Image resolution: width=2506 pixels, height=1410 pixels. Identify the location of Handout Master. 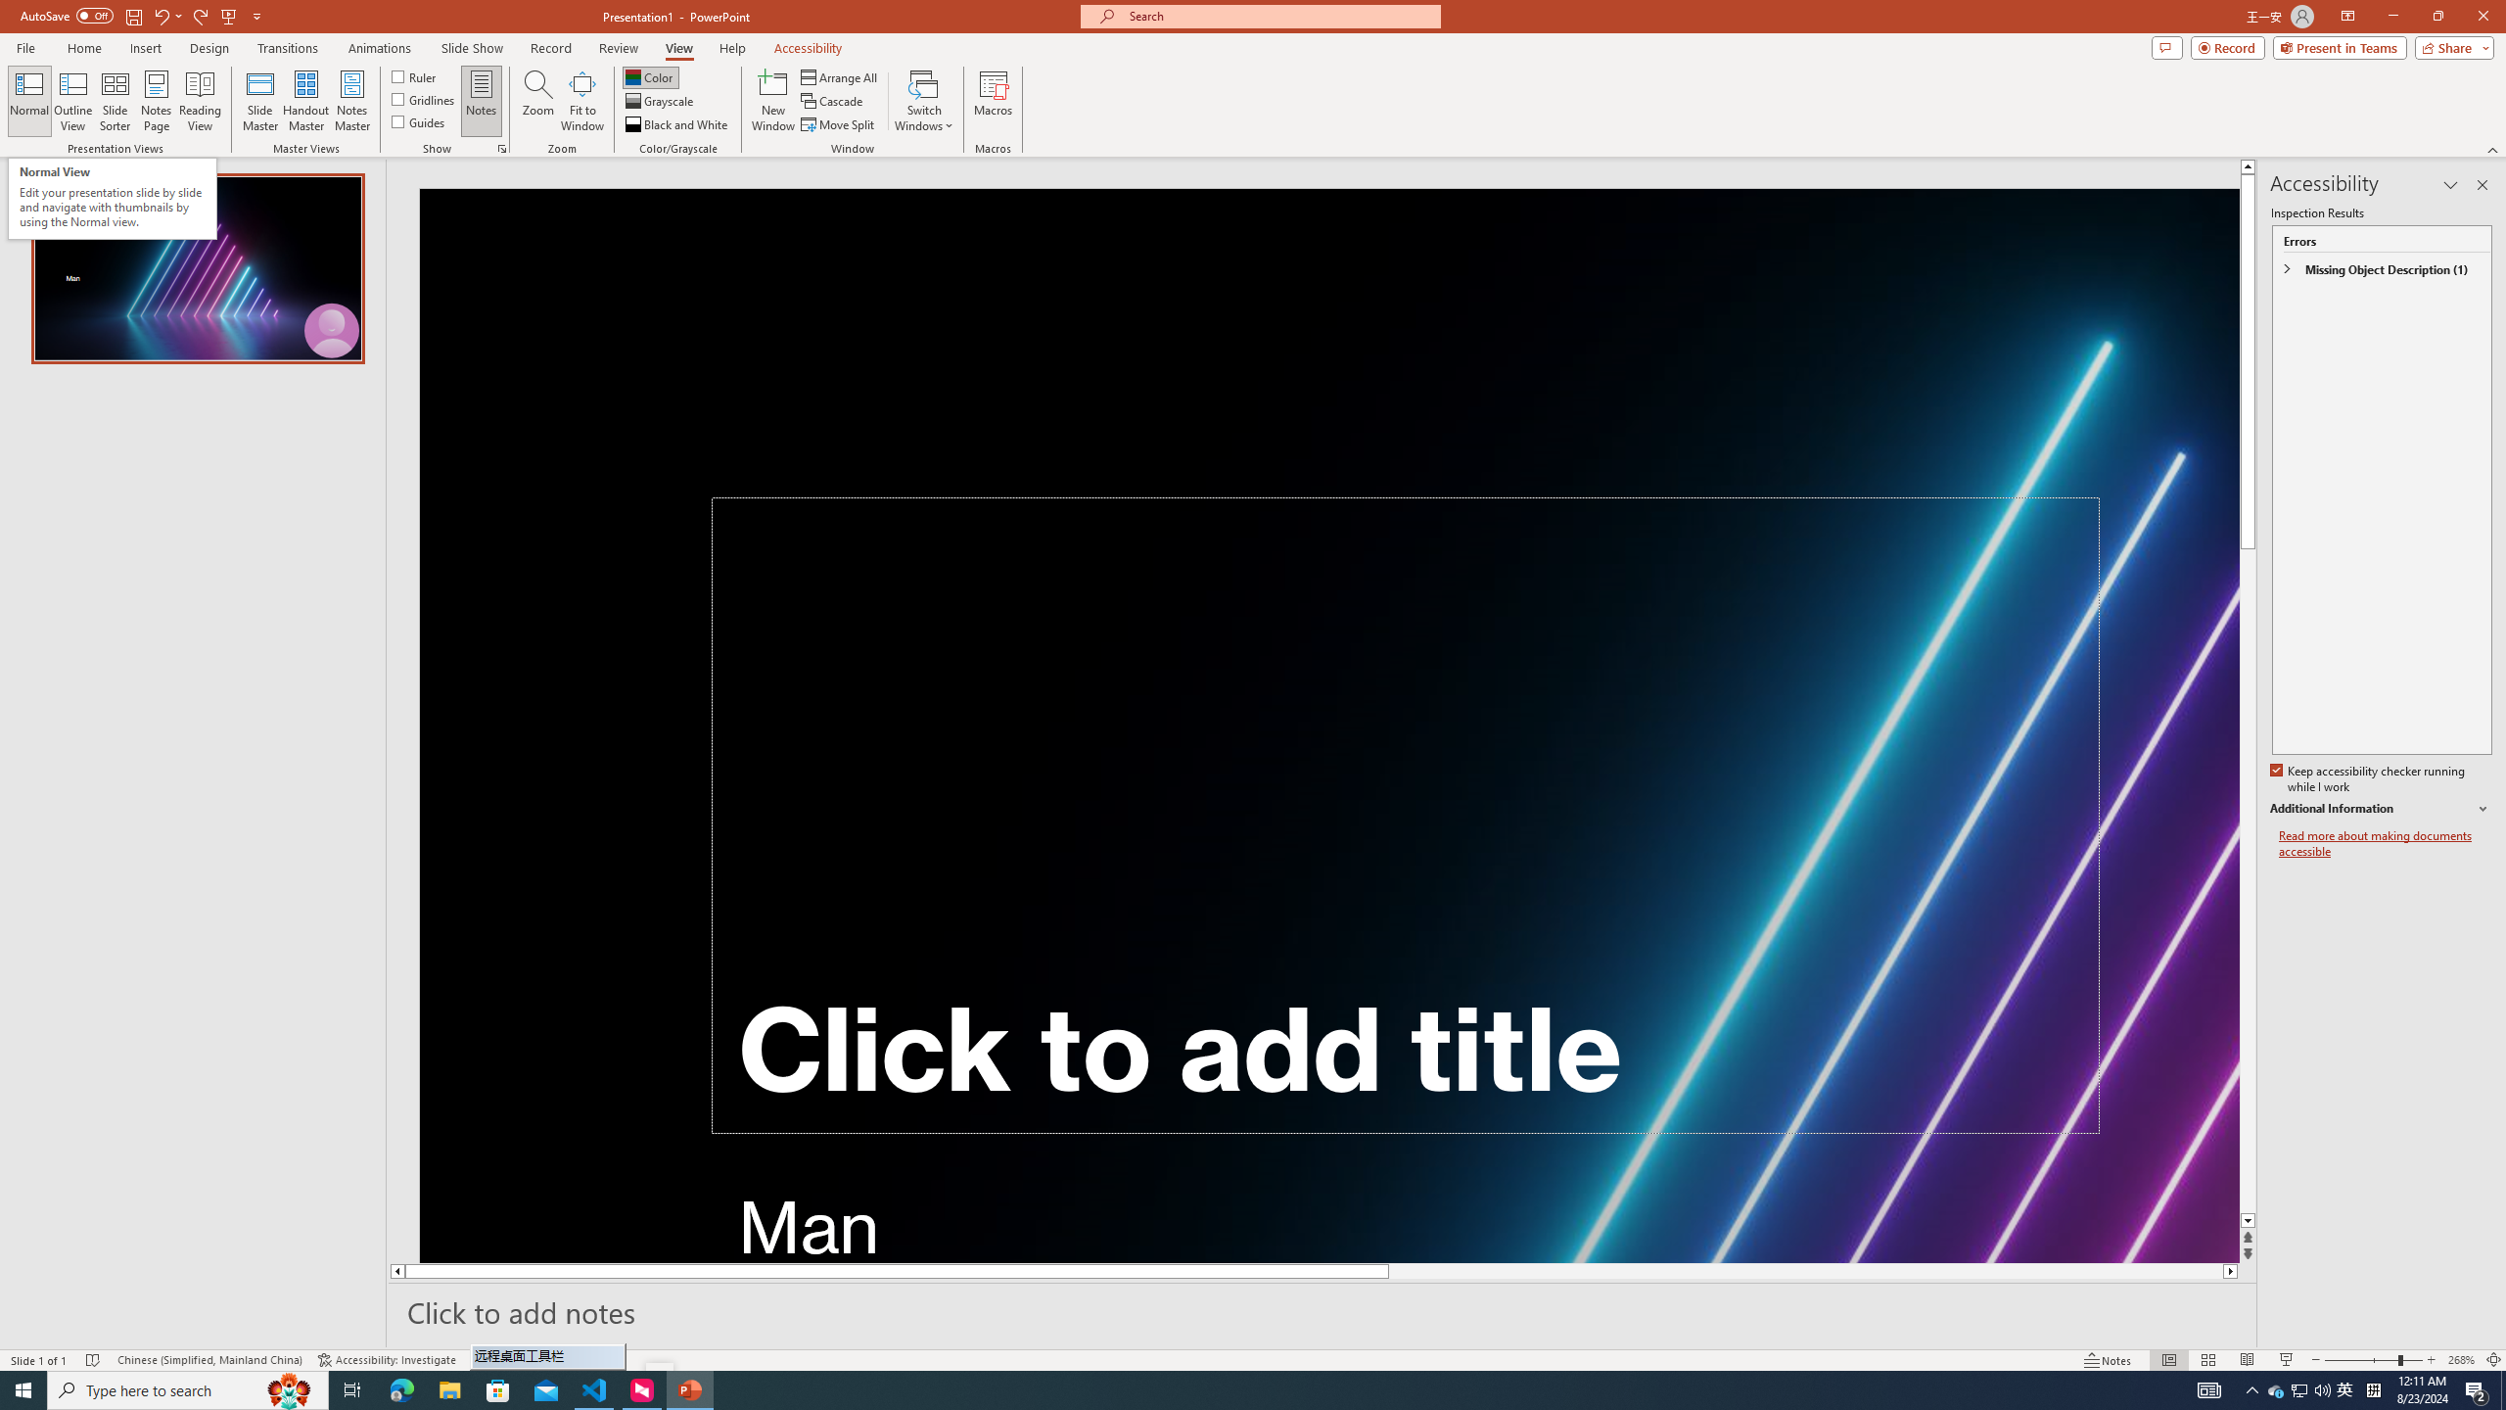
(305, 101).